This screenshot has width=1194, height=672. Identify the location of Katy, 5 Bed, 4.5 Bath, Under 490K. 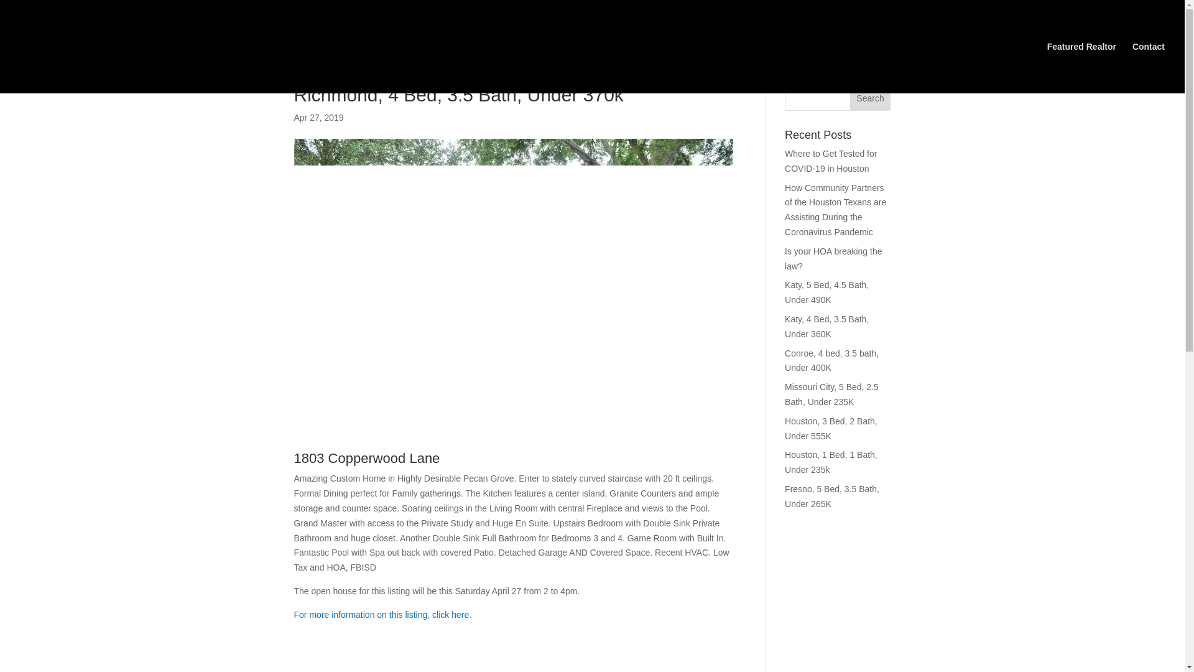
(826, 292).